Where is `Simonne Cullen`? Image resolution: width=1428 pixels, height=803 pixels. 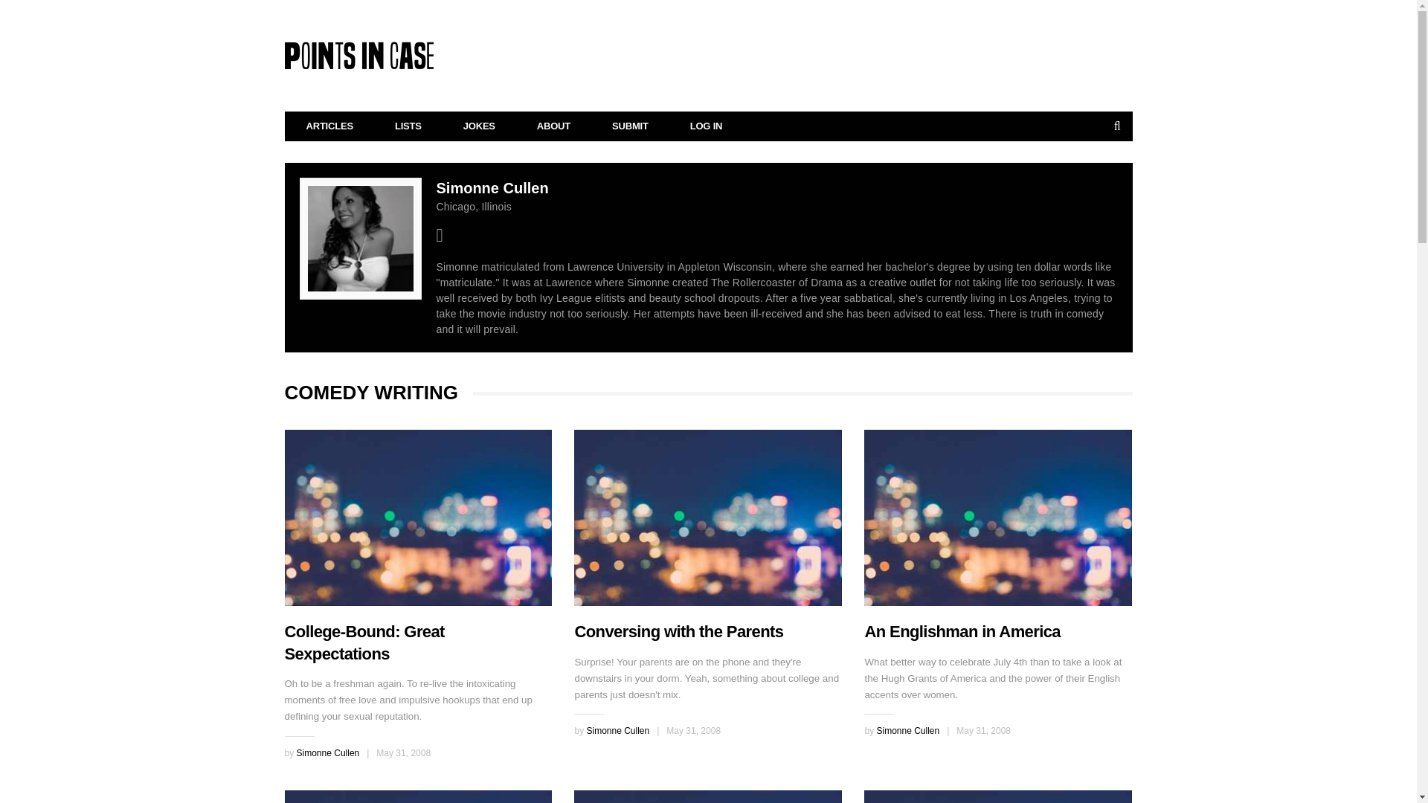
Simonne Cullen is located at coordinates (907, 731).